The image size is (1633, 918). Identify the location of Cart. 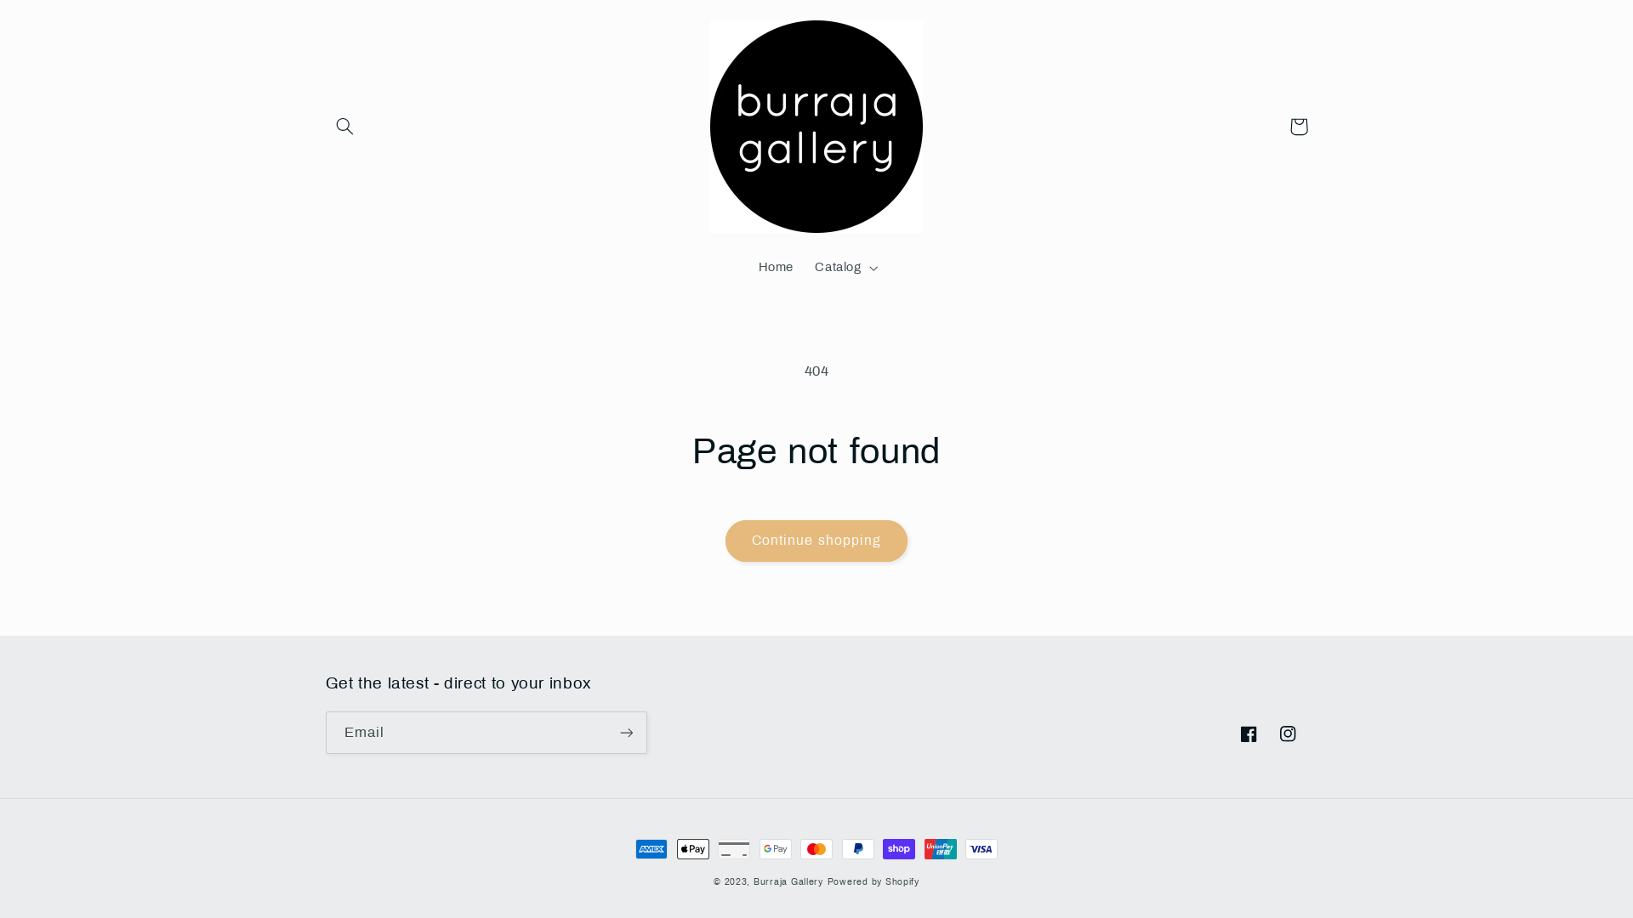
(1299, 127).